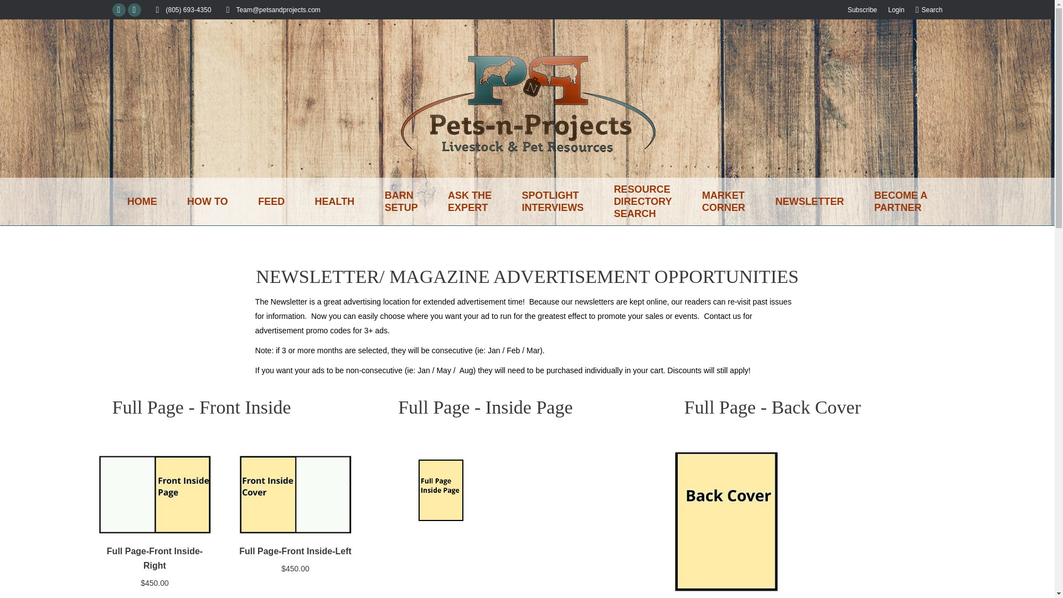  Describe the element at coordinates (155, 558) in the screenshot. I see `NEWSLETTER` at that location.